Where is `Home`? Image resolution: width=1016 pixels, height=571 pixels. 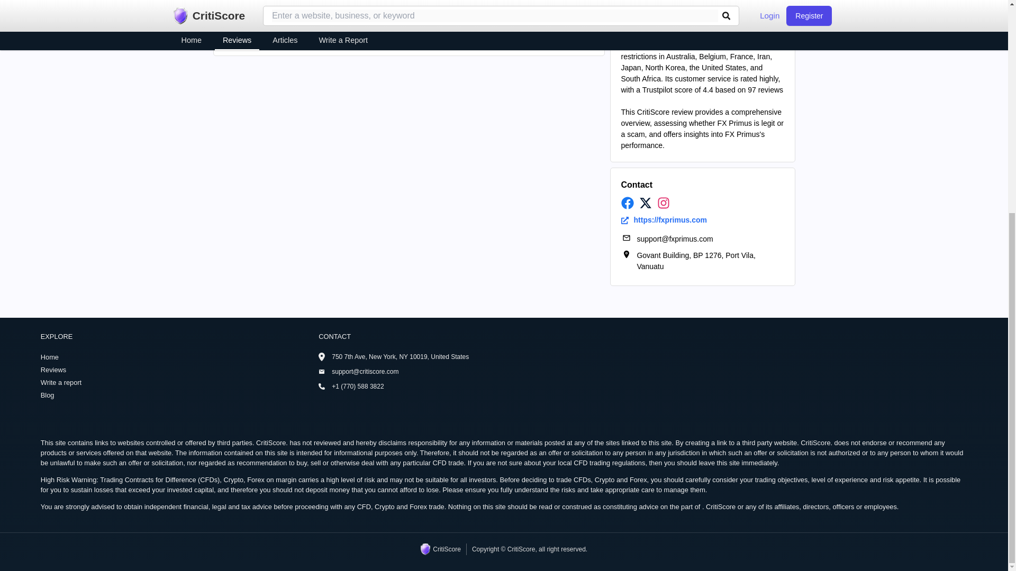
Home is located at coordinates (179, 357).